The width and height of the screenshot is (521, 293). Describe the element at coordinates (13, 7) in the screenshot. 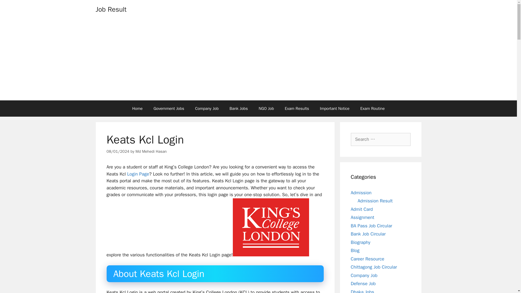

I see `Search` at that location.